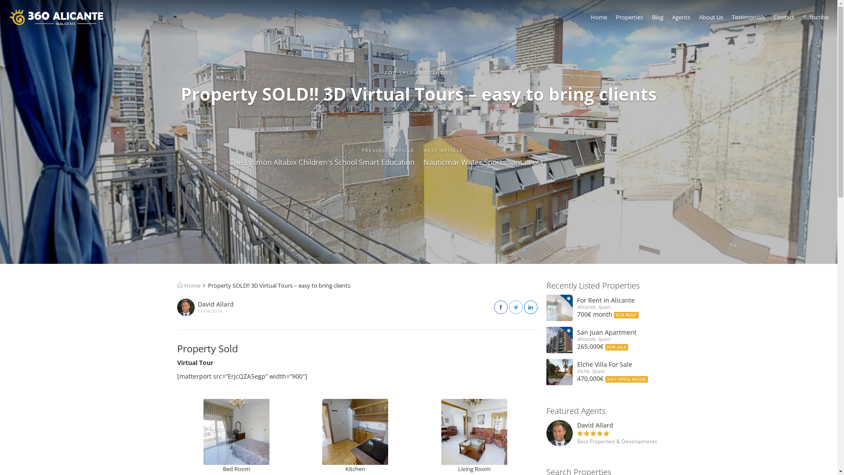 This screenshot has width=844, height=475. What do you see at coordinates (188, 285) in the screenshot?
I see ` Home` at bounding box center [188, 285].